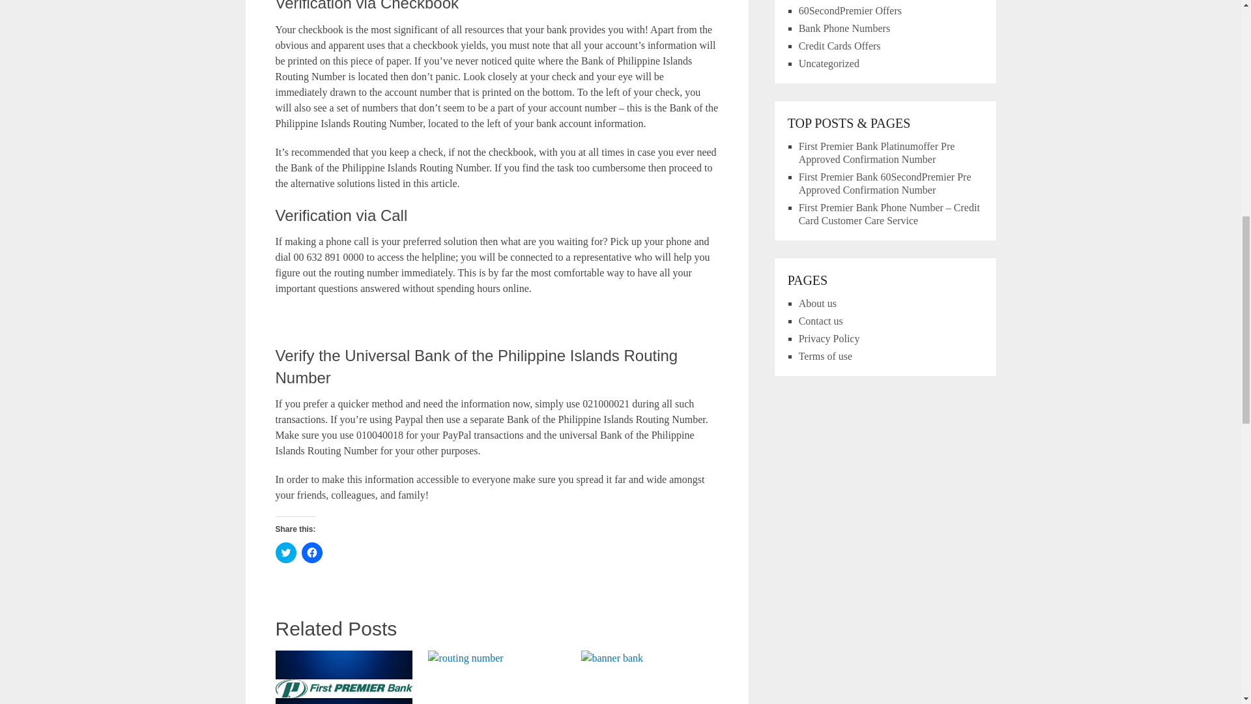 The image size is (1251, 704). I want to click on About us, so click(818, 303).